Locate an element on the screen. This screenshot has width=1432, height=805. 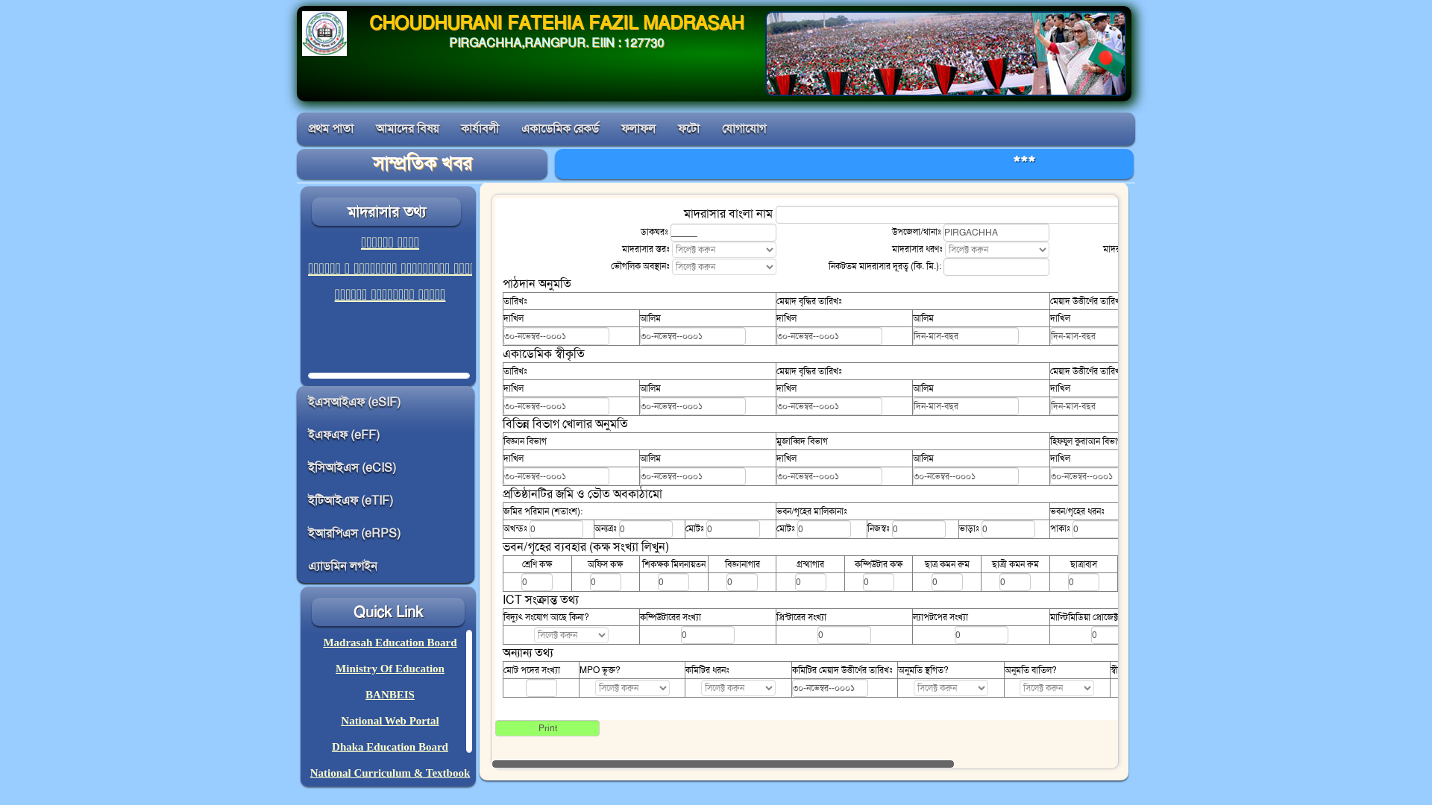
Ministry Of Education is located at coordinates (390, 668).